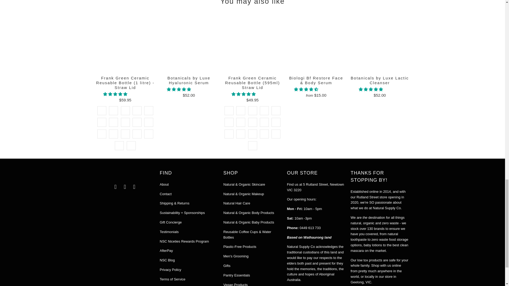 The height and width of the screenshot is (286, 509). Describe the element at coordinates (116, 187) in the screenshot. I see `Natural Supply Co on Facebook` at that location.